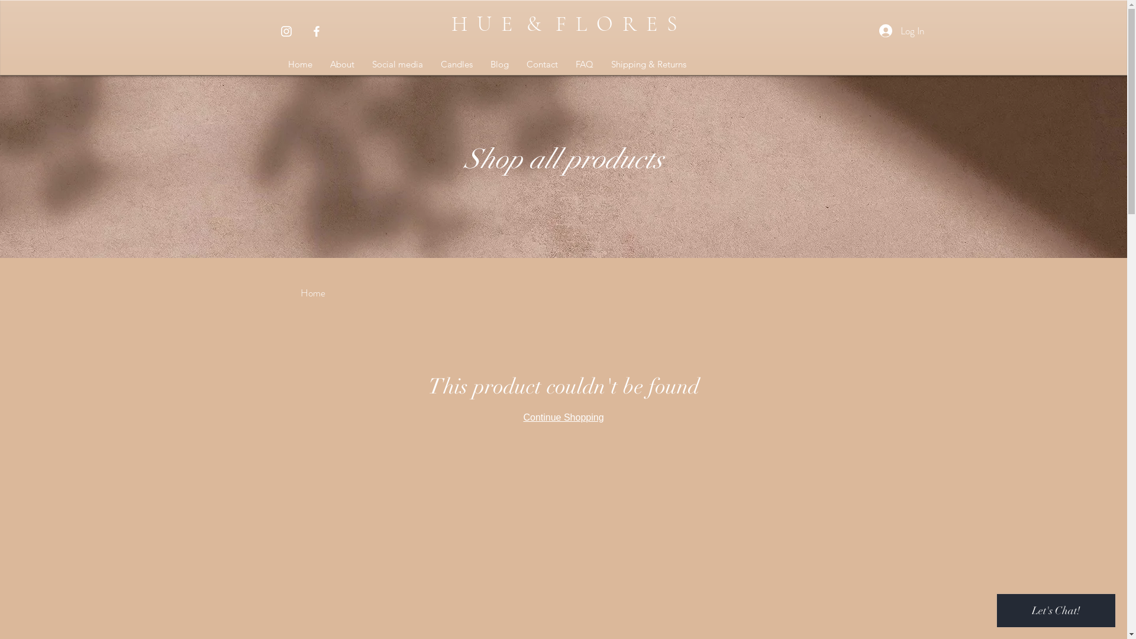  I want to click on Home, so click(313, 293).